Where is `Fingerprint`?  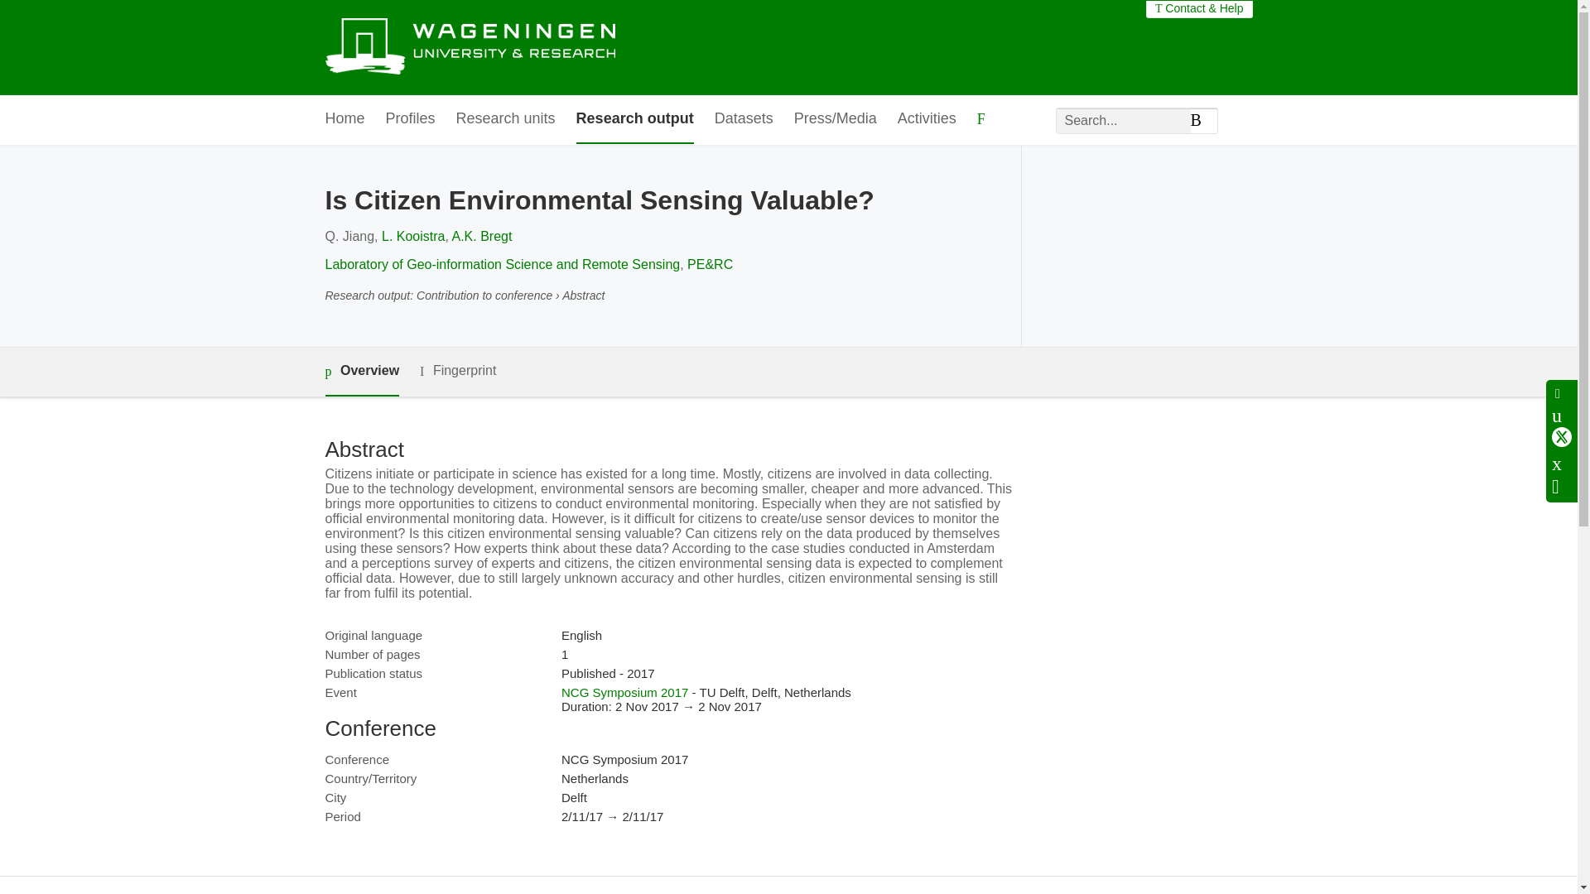
Fingerprint is located at coordinates (457, 371).